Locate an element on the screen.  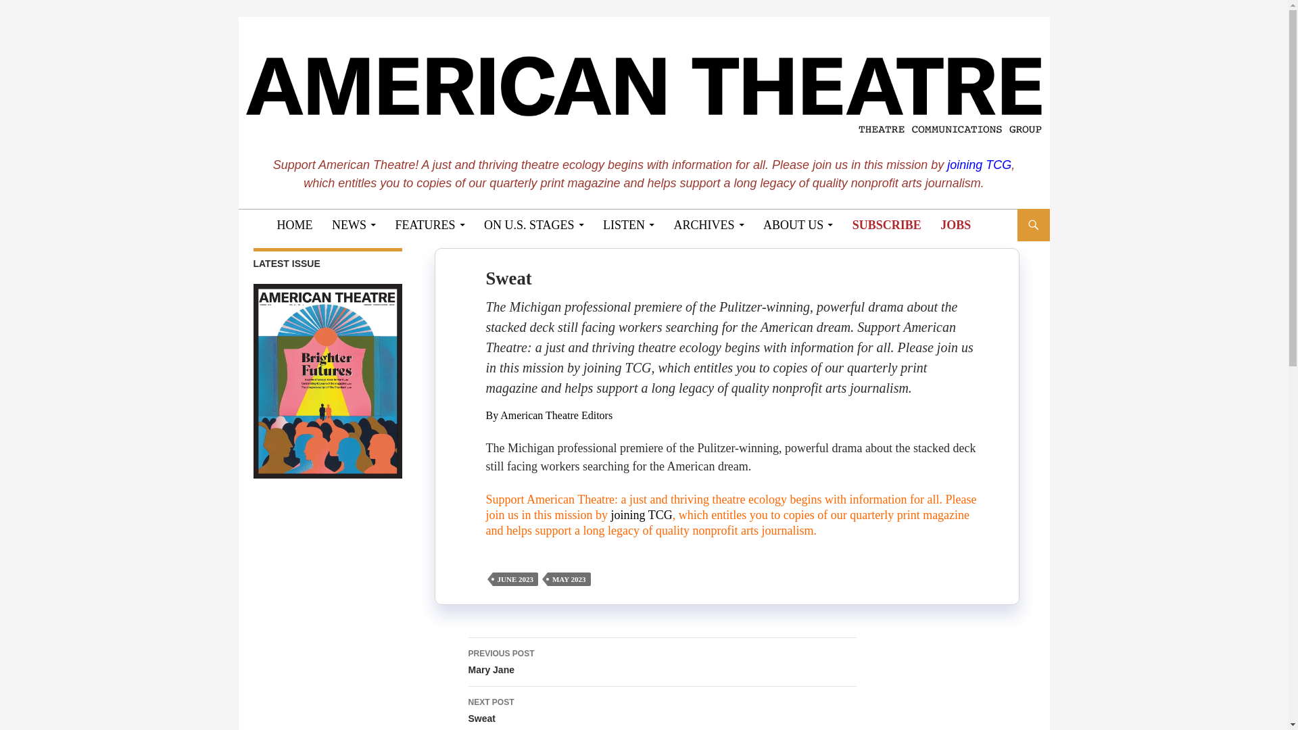
SUBSCRIBE is located at coordinates (887, 224).